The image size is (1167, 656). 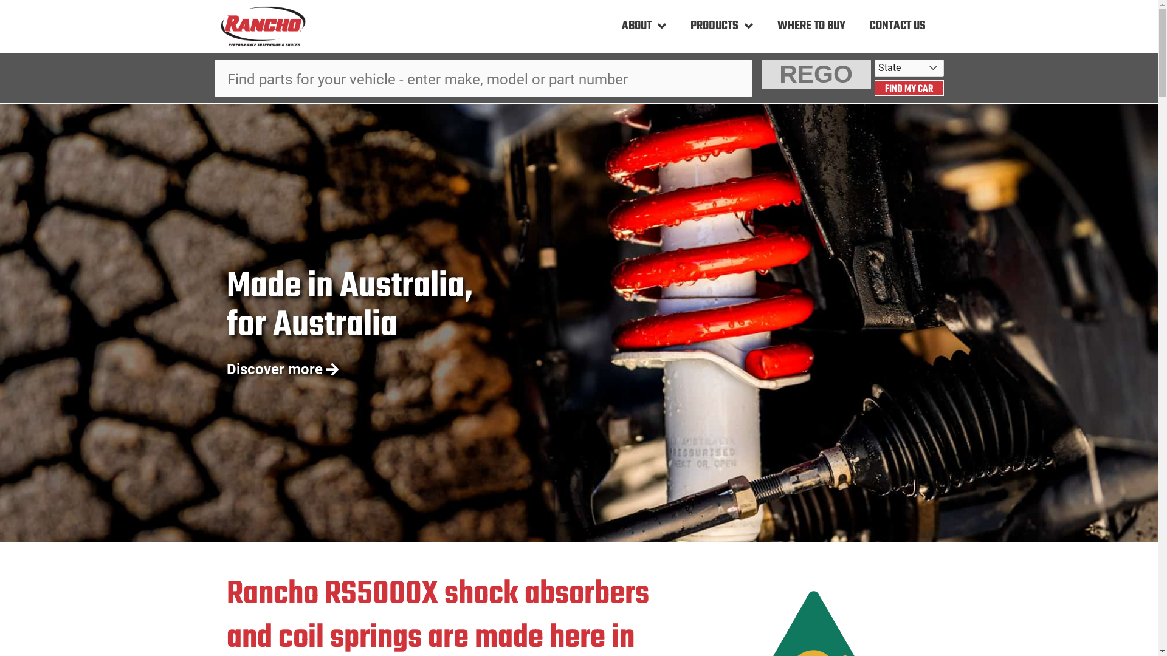 What do you see at coordinates (897, 26) in the screenshot?
I see `CONTACT US` at bounding box center [897, 26].